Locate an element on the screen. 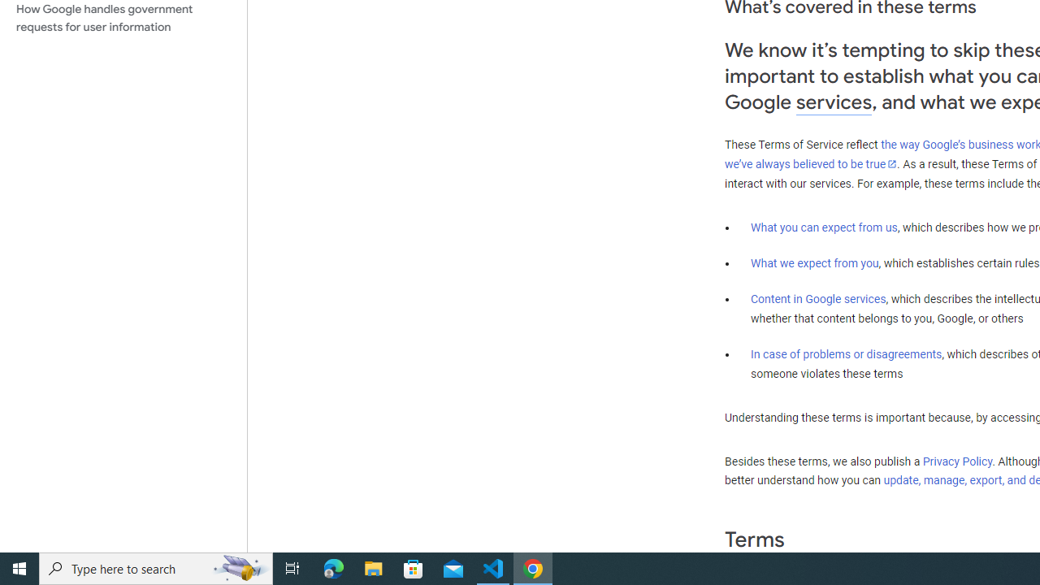 The image size is (1040, 585). What we expect from you is located at coordinates (814, 263).